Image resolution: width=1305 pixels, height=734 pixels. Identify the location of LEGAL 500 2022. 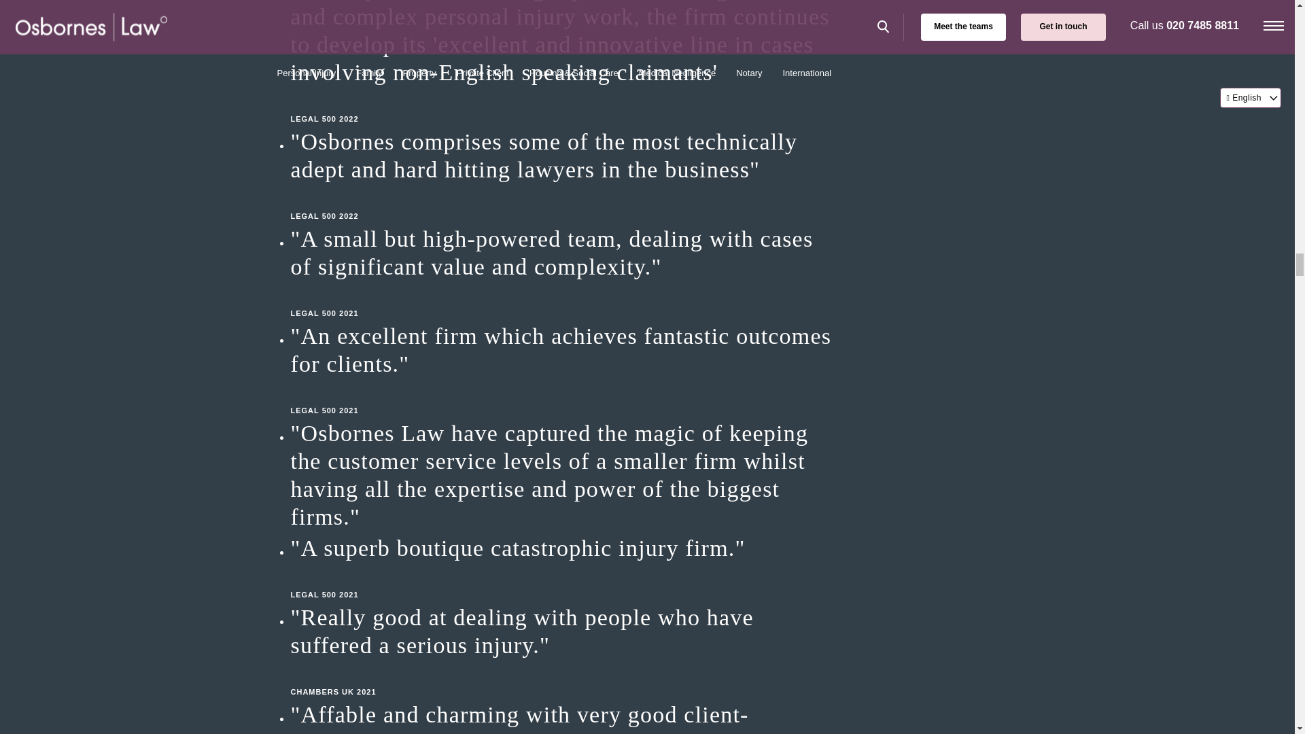
(563, 105).